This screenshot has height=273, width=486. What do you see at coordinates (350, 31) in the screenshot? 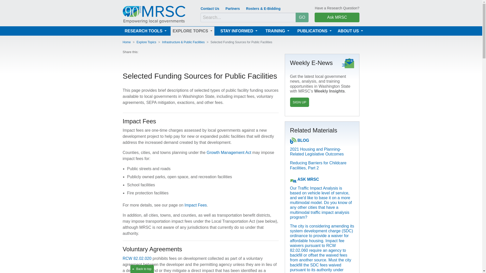
I see `About Us` at bounding box center [350, 31].